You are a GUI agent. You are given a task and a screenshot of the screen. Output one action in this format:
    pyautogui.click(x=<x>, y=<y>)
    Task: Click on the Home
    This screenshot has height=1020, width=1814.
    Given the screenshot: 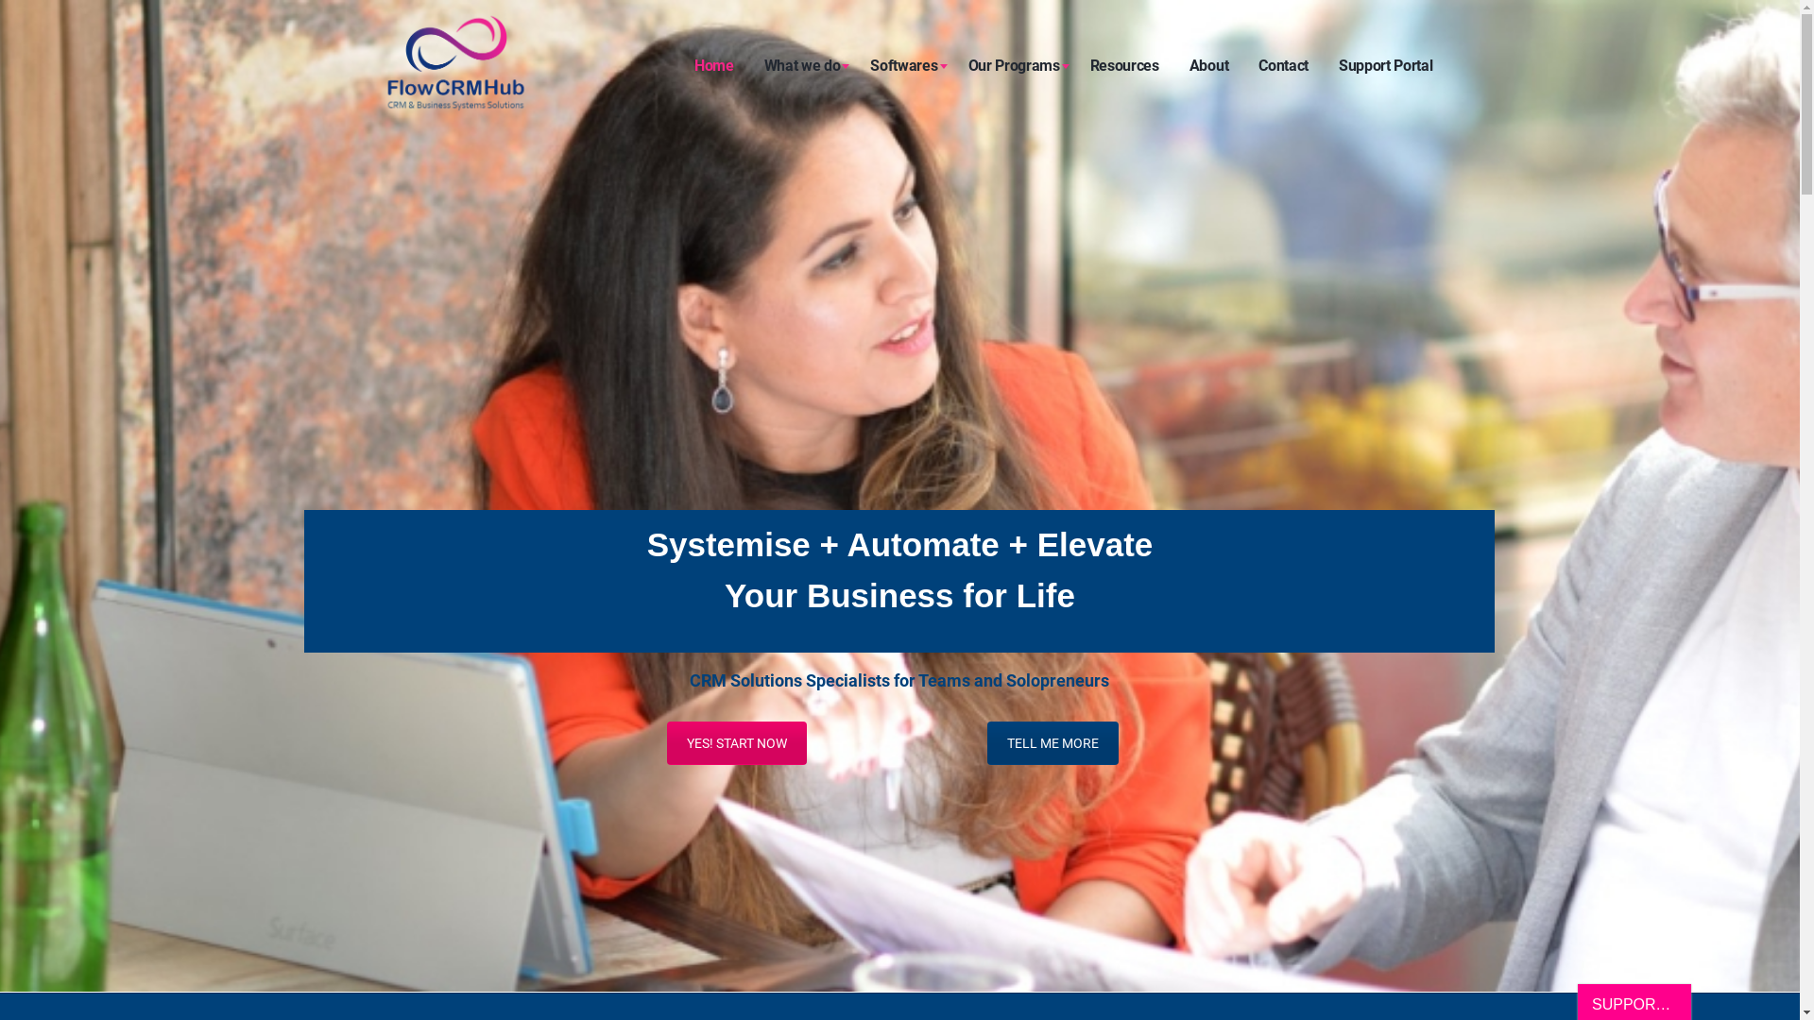 What is the action you would take?
    pyautogui.click(x=714, y=66)
    